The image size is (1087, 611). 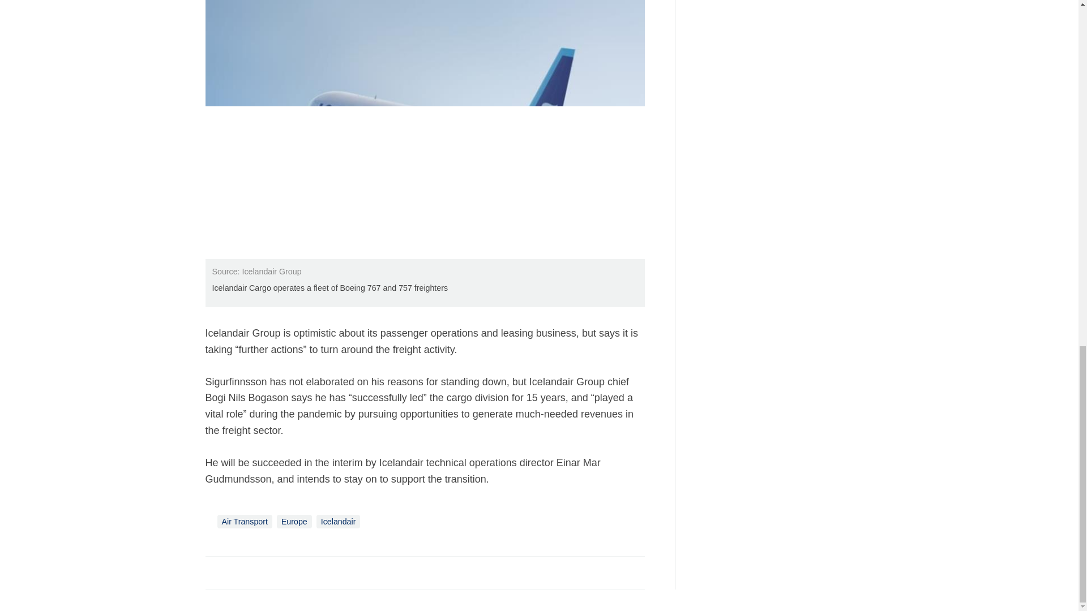 What do you see at coordinates (289, 573) in the screenshot?
I see `Email this article` at bounding box center [289, 573].